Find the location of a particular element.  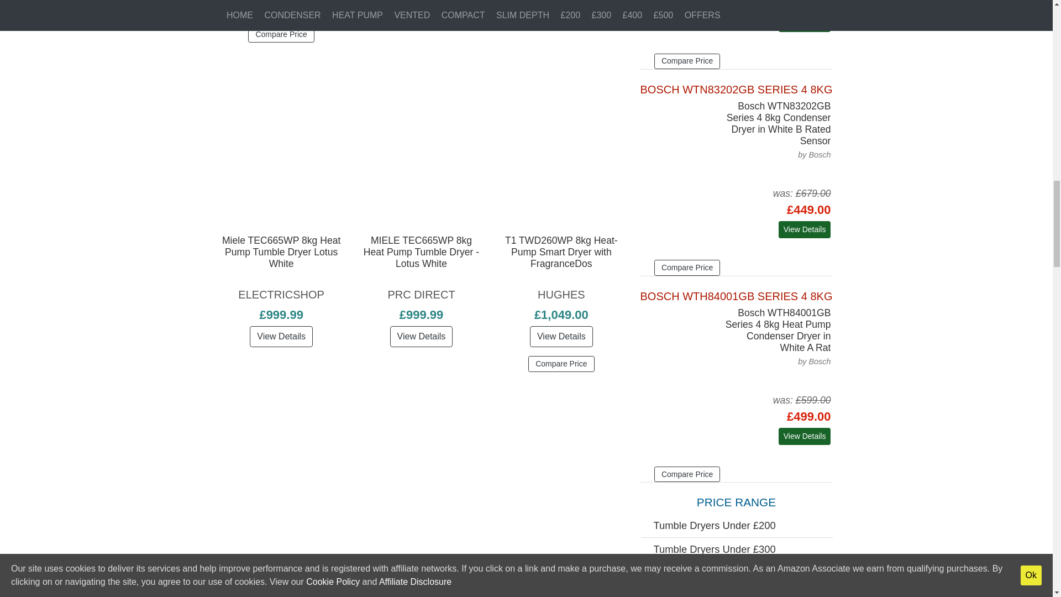

View Details is located at coordinates (281, 7).